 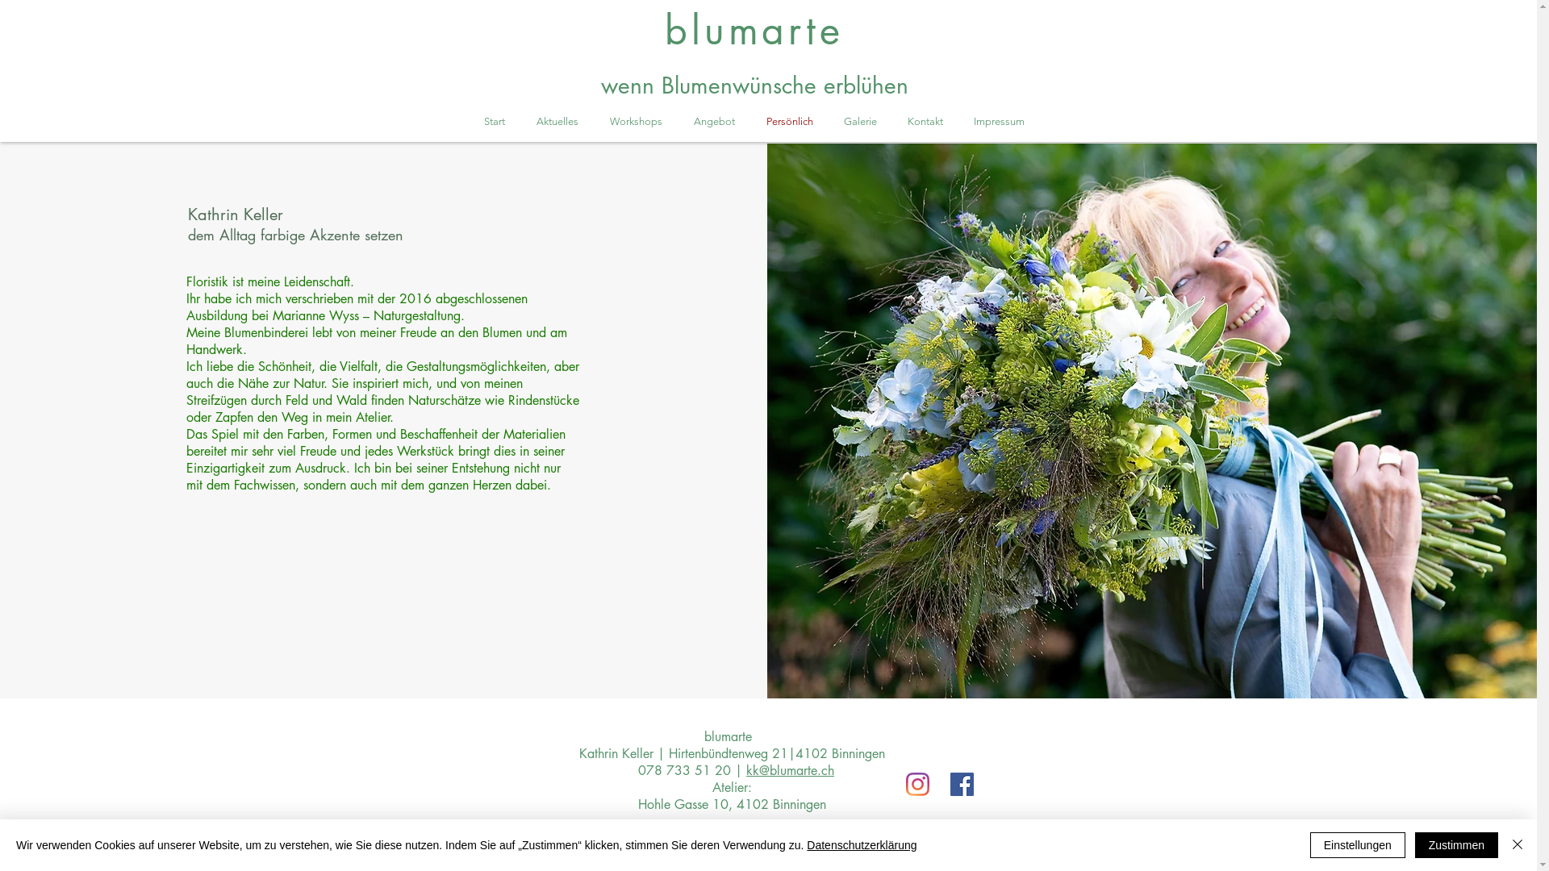 What do you see at coordinates (1457, 845) in the screenshot?
I see `Zustimmen` at bounding box center [1457, 845].